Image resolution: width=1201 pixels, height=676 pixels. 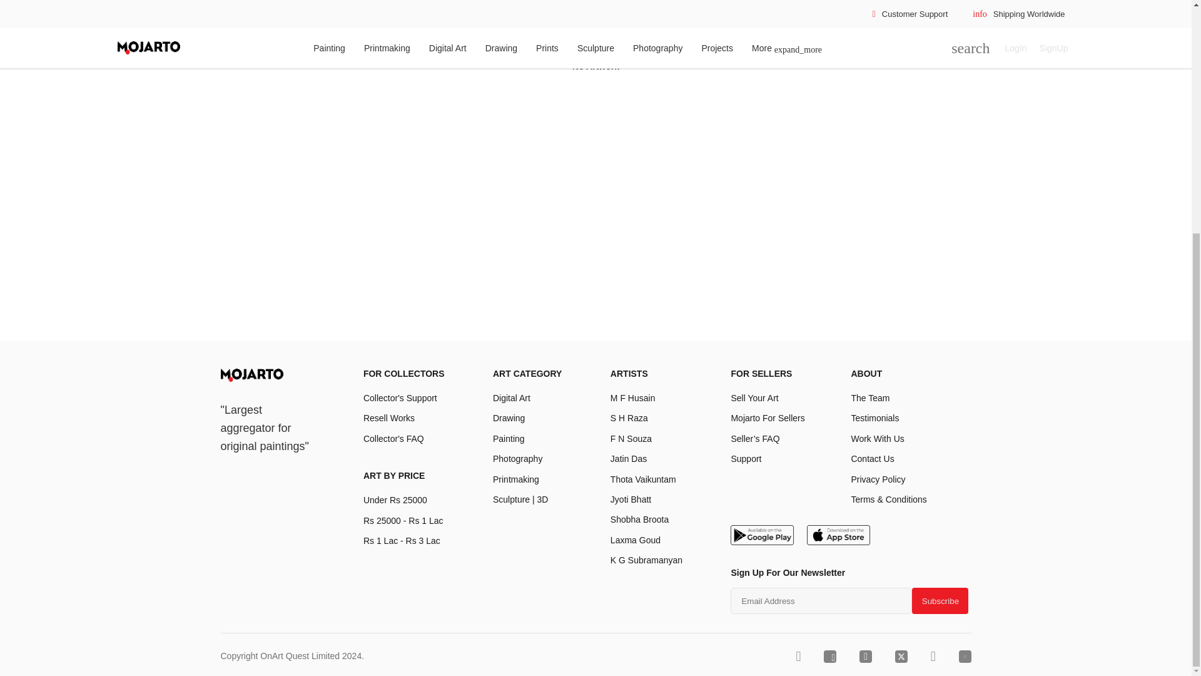 What do you see at coordinates (403, 521) in the screenshot?
I see `Rs 25000 - Rs 1 Lac` at bounding box center [403, 521].